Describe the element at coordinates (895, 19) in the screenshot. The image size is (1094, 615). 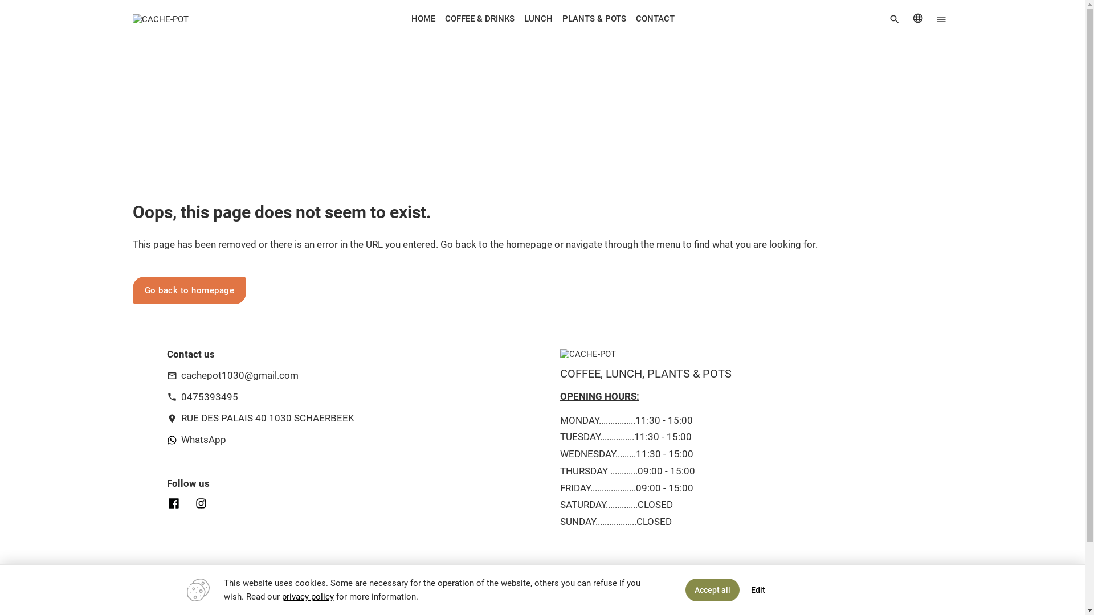
I see `search` at that location.